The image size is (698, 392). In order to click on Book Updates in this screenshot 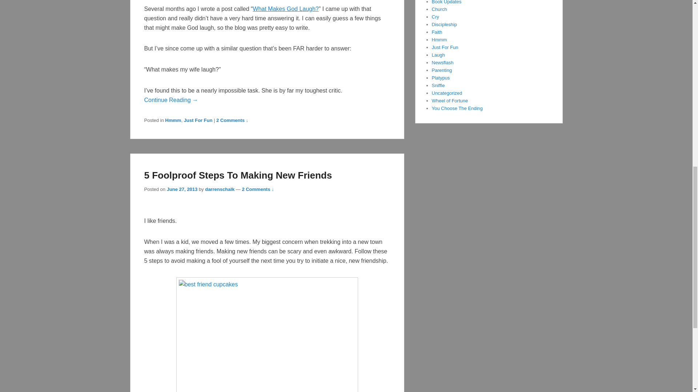, I will do `click(446, 2)`.